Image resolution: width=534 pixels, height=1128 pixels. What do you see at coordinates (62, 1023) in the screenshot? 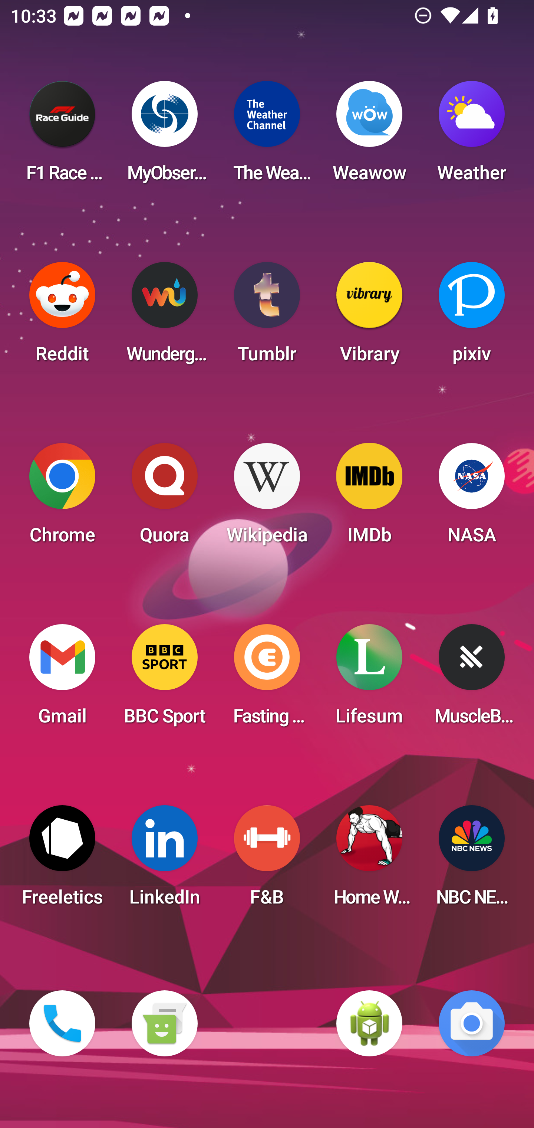
I see `Phone` at bounding box center [62, 1023].